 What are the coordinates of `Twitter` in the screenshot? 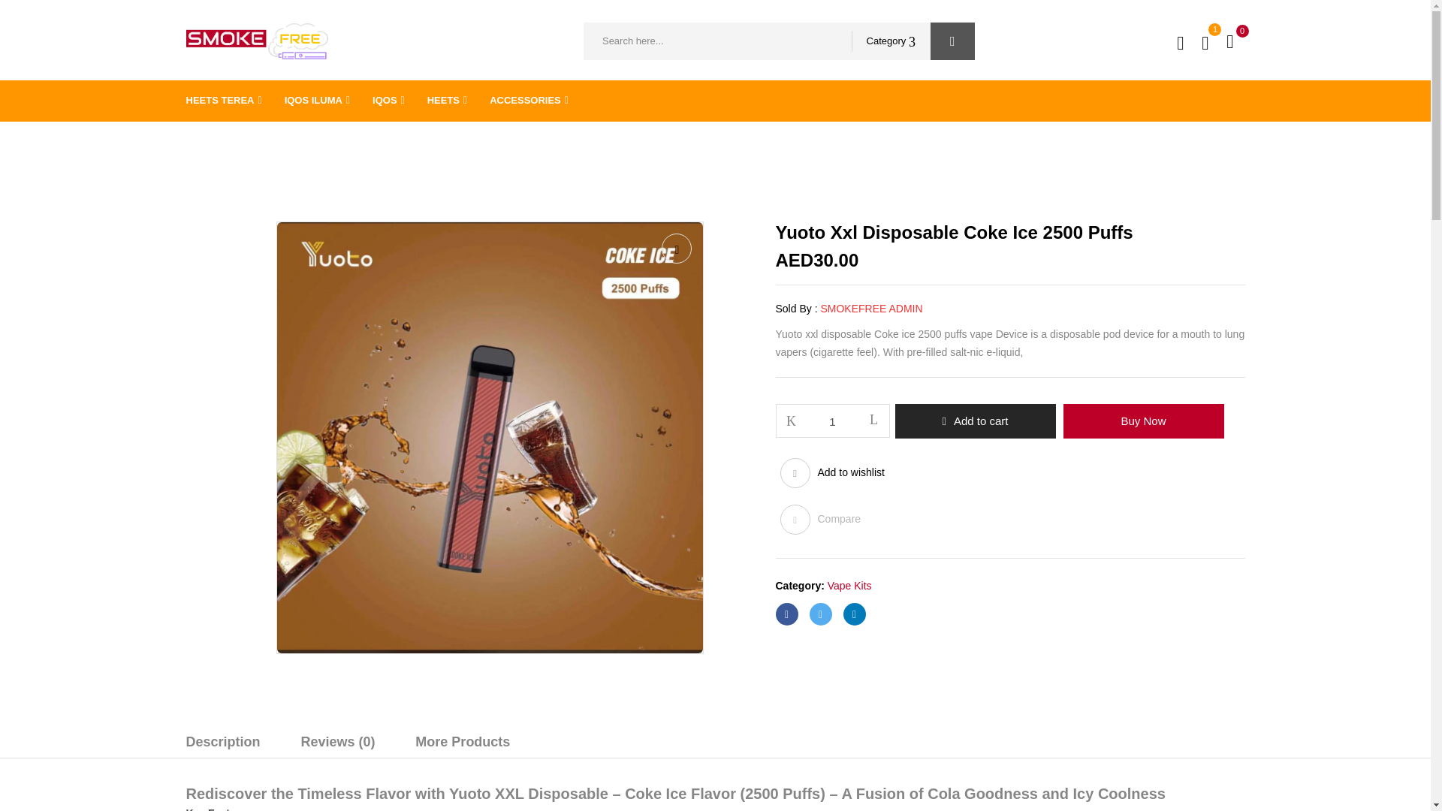 It's located at (820, 614).